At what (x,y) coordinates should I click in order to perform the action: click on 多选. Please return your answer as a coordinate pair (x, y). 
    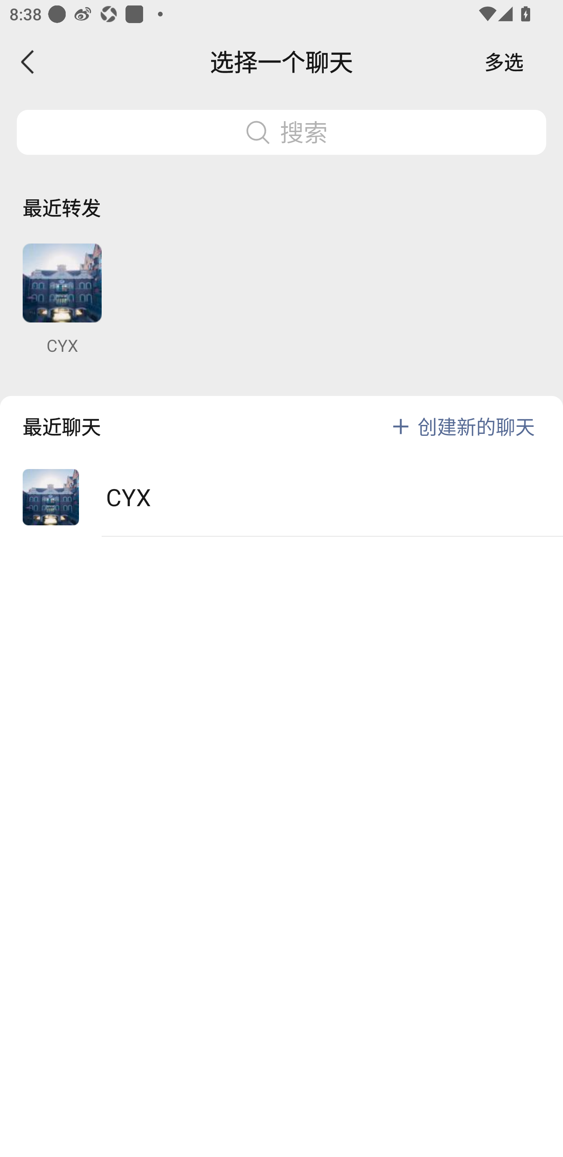
    Looking at the image, I should click on (504, 62).